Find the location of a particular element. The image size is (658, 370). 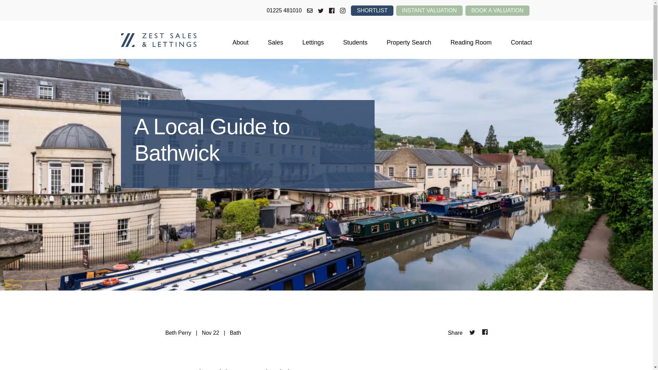

About is located at coordinates (240, 42).